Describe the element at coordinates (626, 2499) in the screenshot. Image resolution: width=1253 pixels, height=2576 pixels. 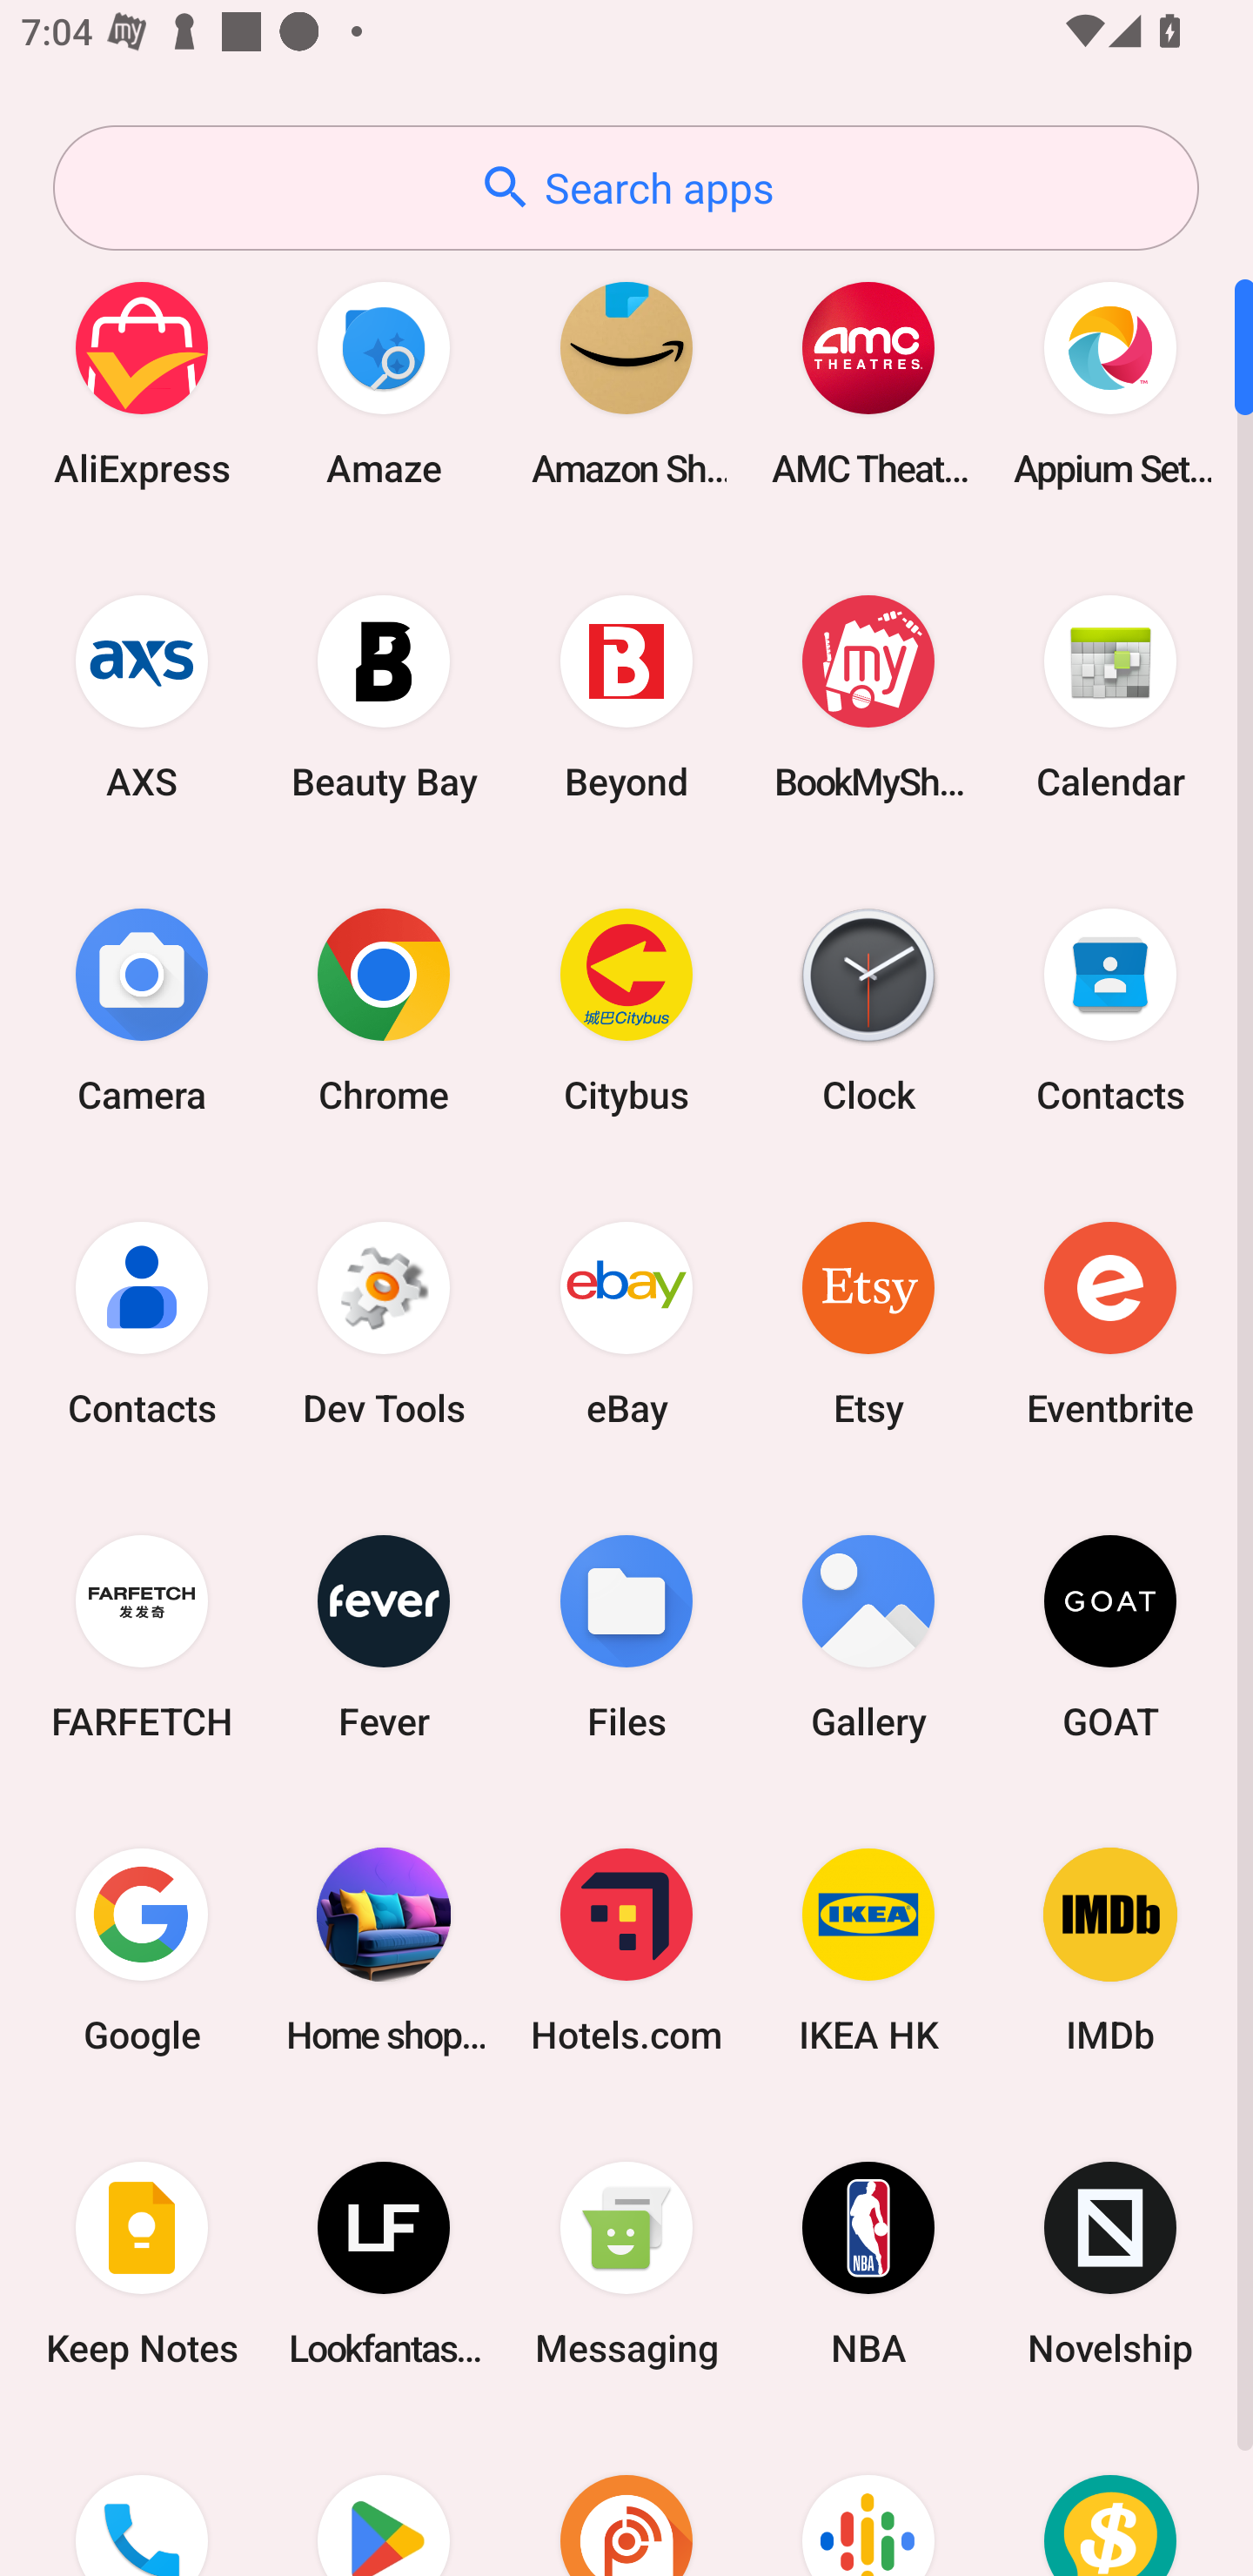
I see `Podcast Addict` at that location.